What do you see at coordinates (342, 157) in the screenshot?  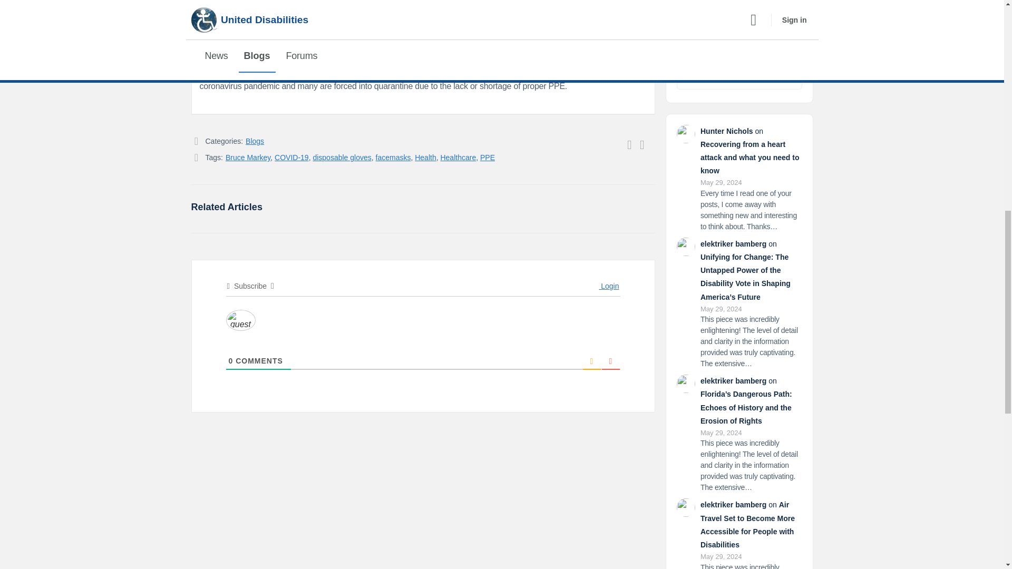 I see `disposable gloves` at bounding box center [342, 157].